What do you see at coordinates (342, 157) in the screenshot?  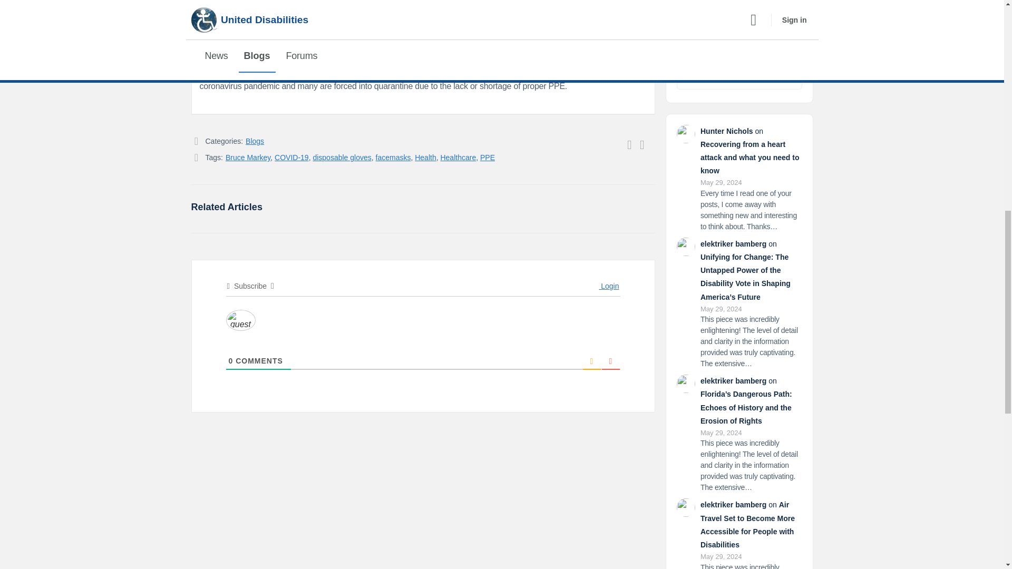 I see `disposable gloves` at bounding box center [342, 157].